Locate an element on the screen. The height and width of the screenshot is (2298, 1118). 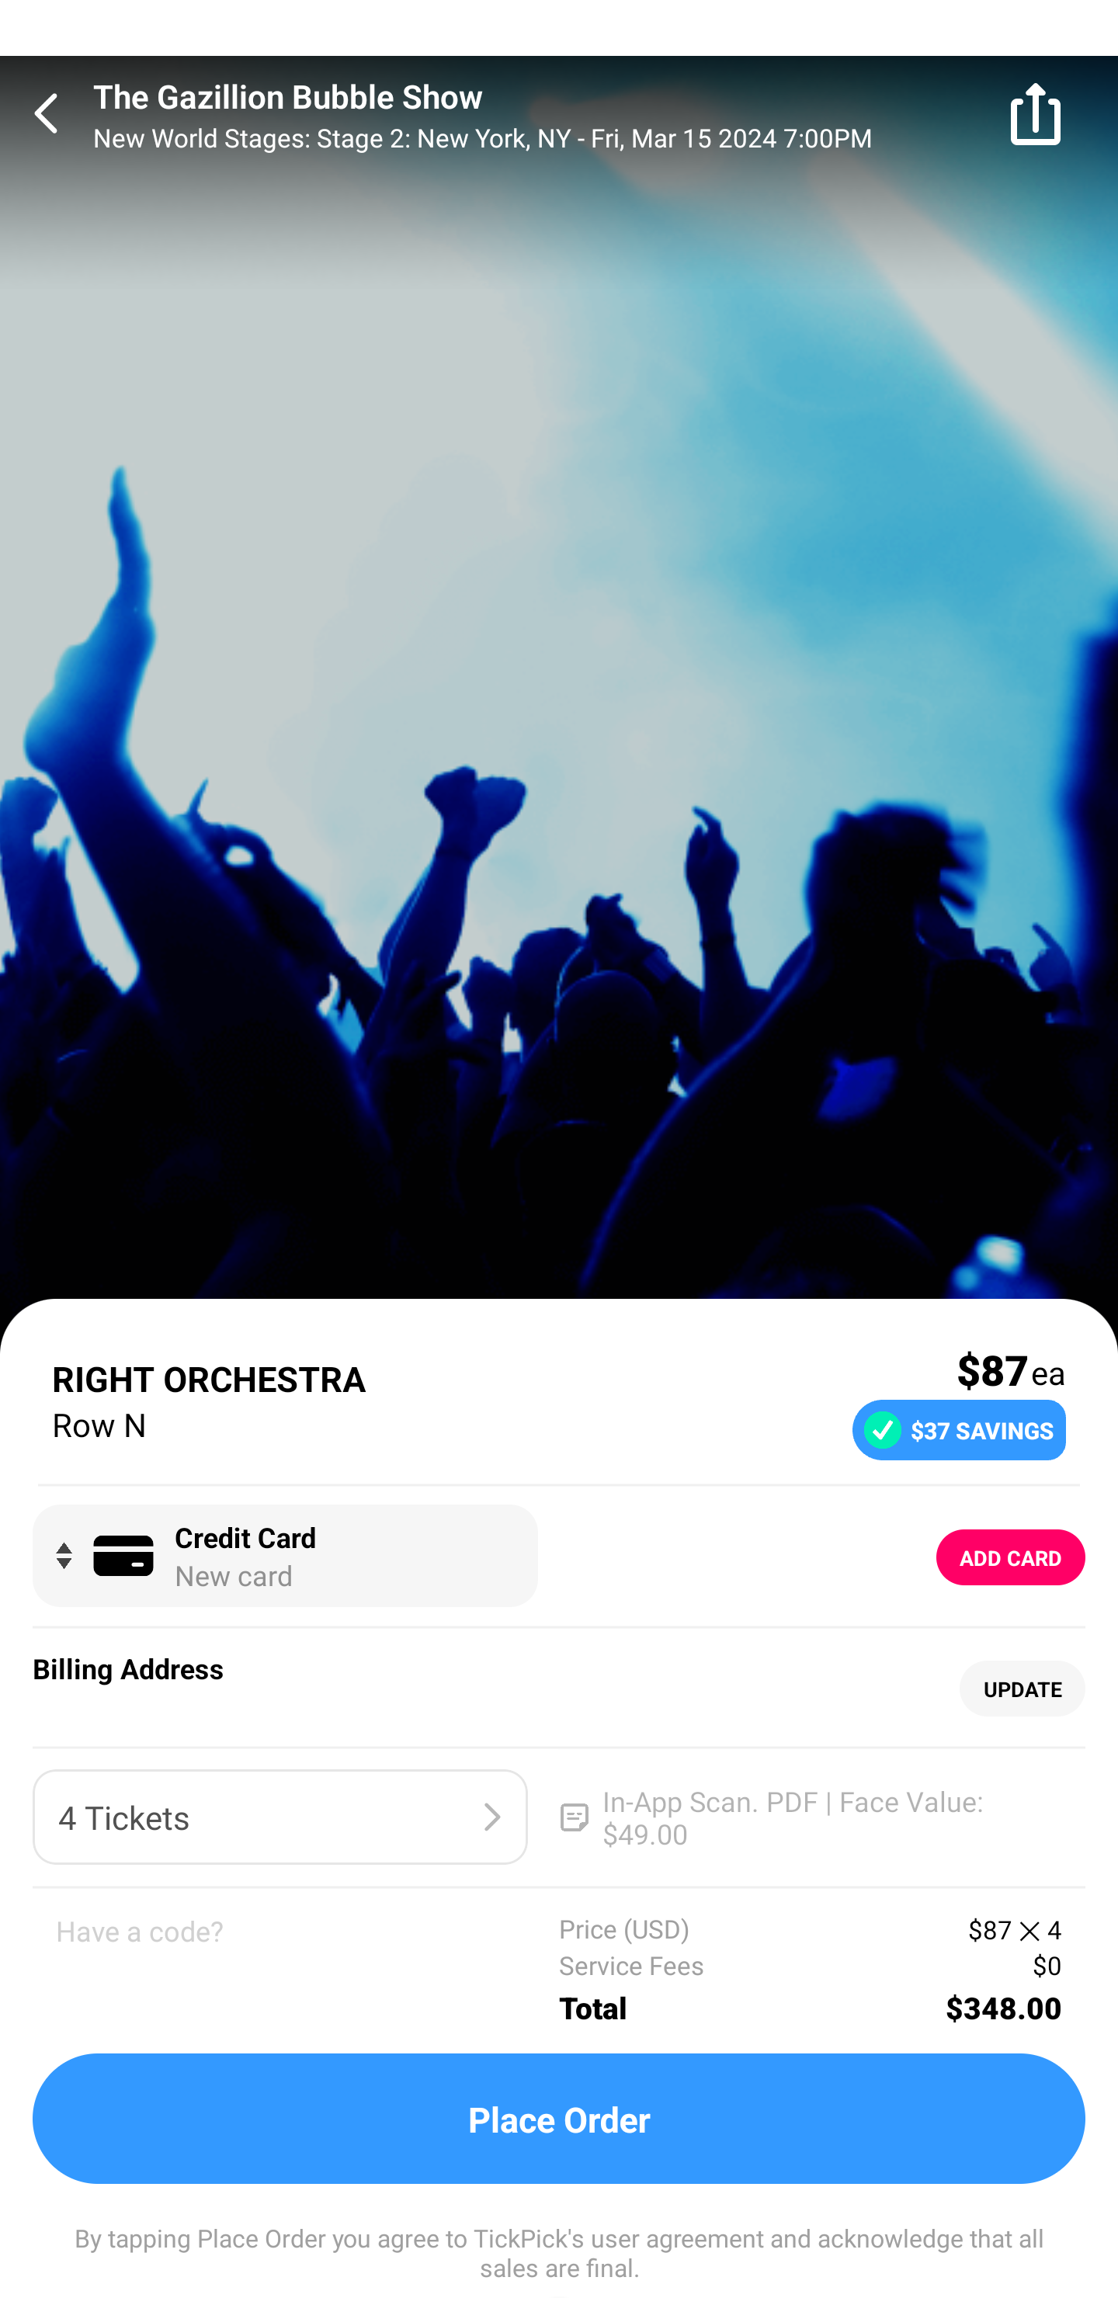
Have a code? is located at coordinates (307, 1970).